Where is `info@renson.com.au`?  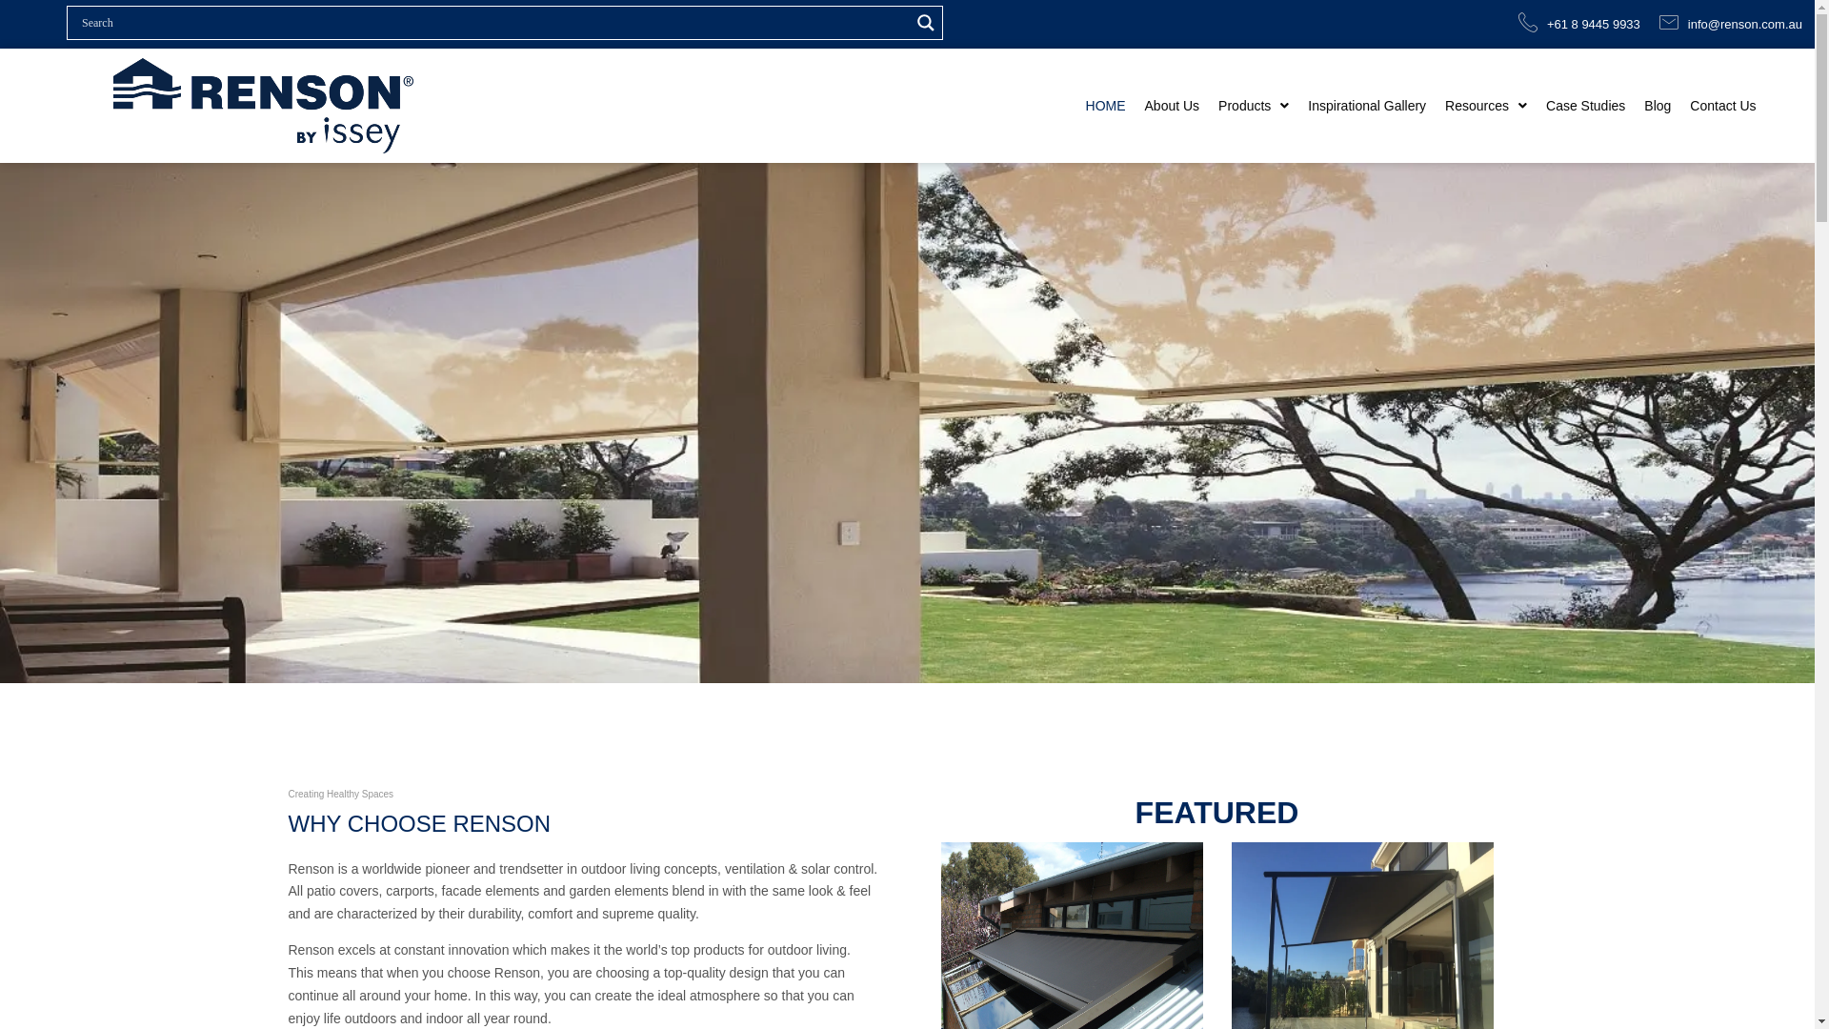 info@renson.com.au is located at coordinates (1731, 25).